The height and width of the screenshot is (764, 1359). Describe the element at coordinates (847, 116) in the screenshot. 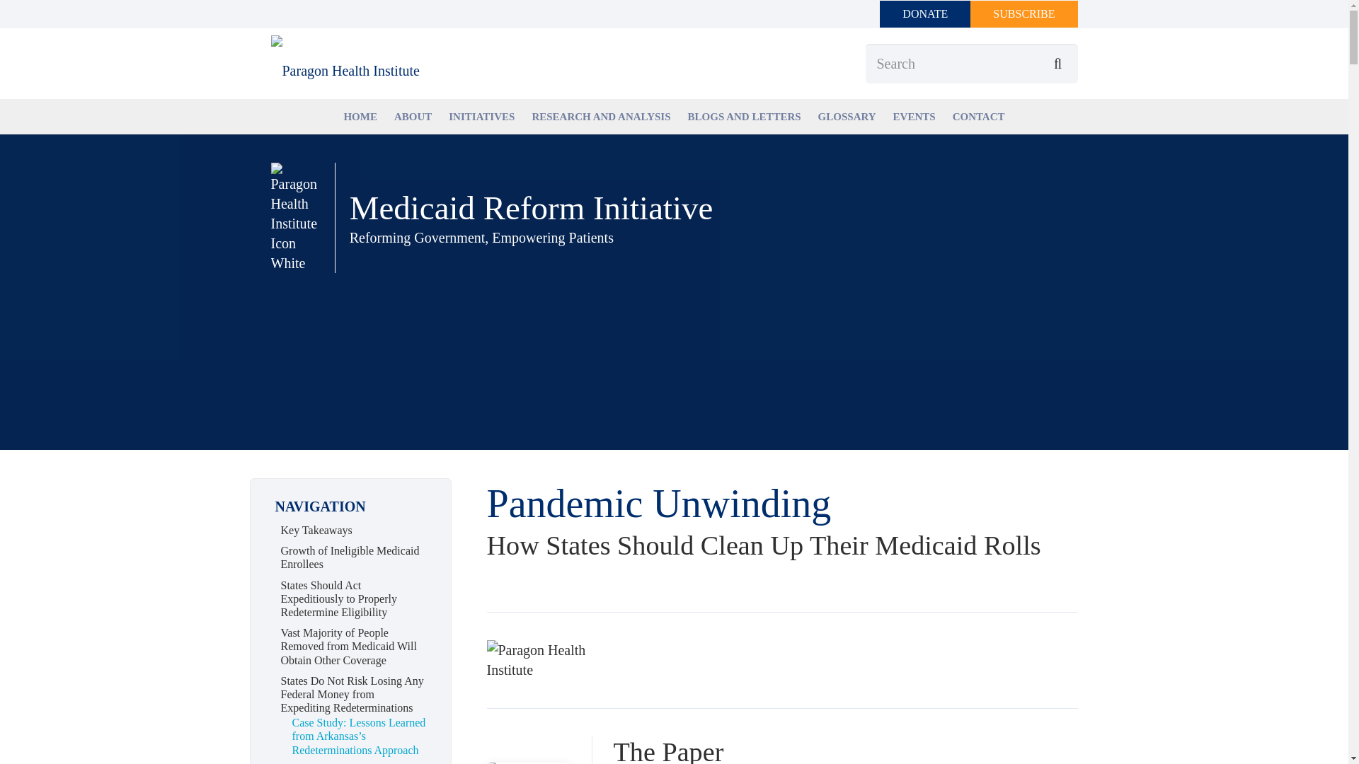

I see `GLOSSARY` at that location.